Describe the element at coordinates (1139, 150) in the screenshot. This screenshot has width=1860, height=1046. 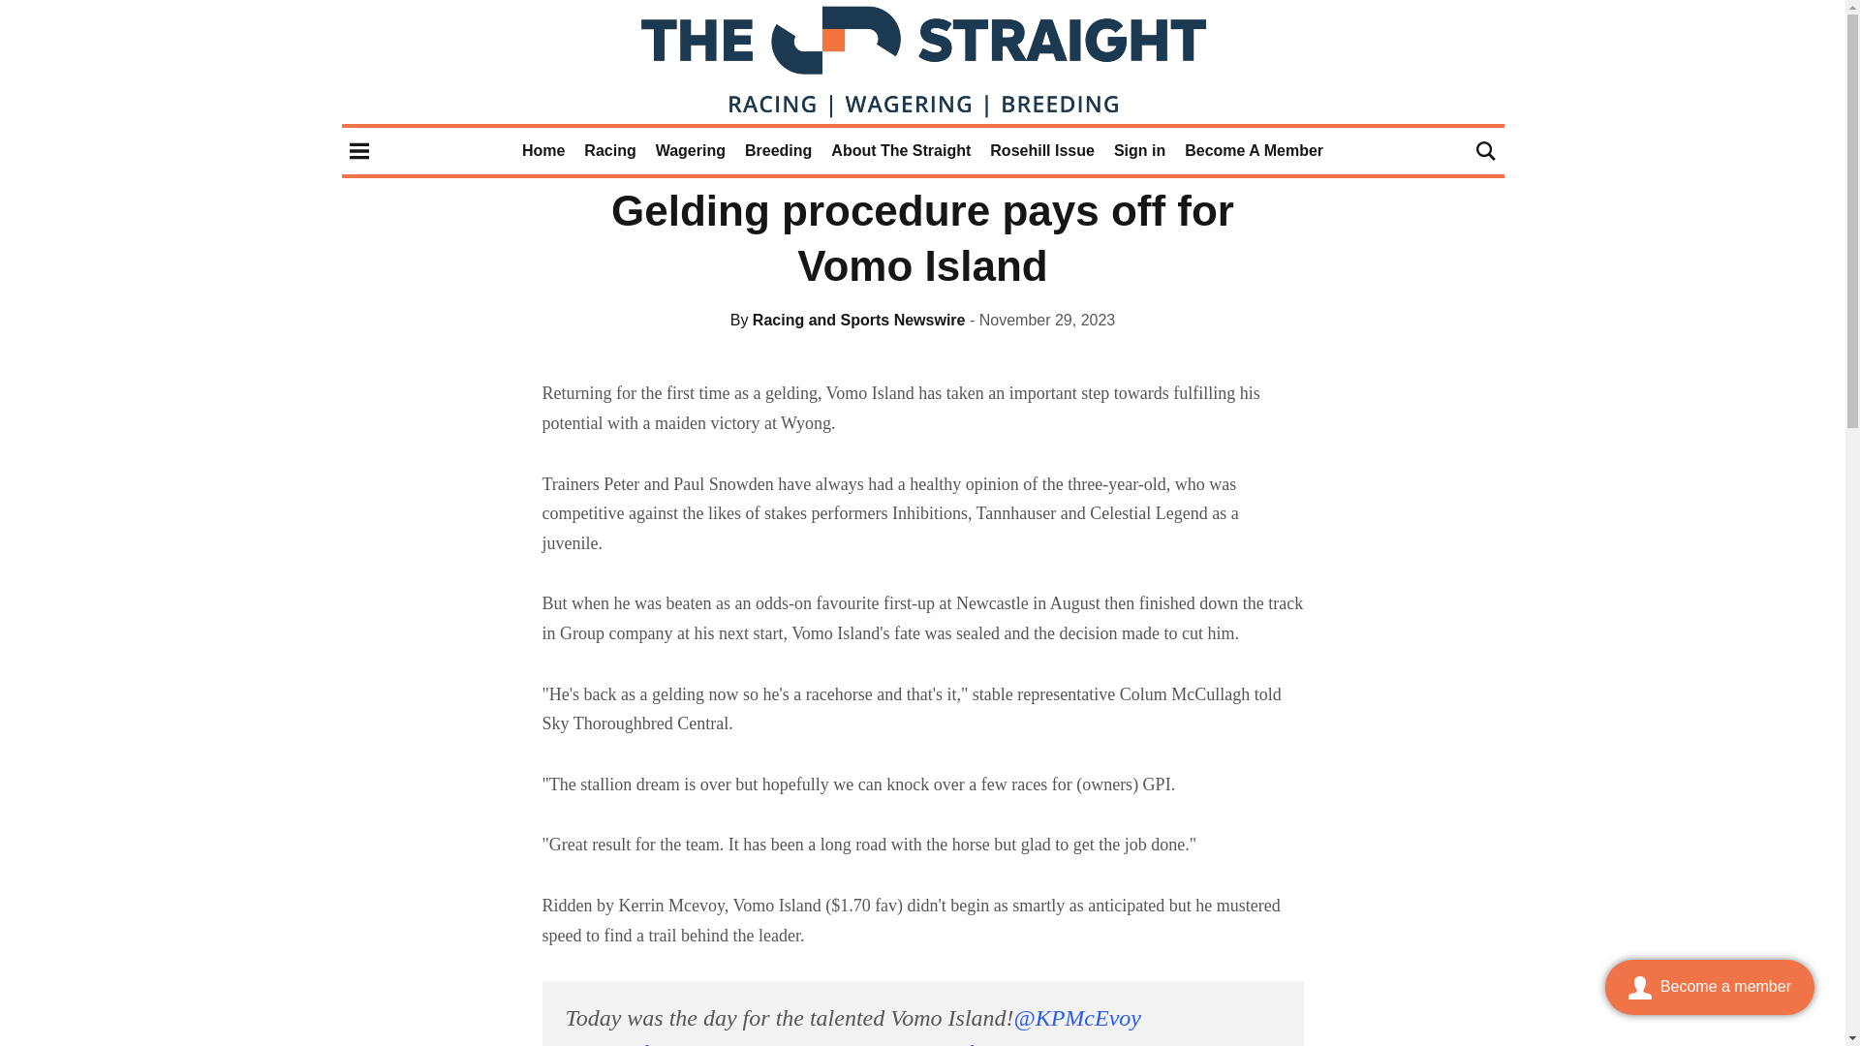
I see `Sign in` at that location.